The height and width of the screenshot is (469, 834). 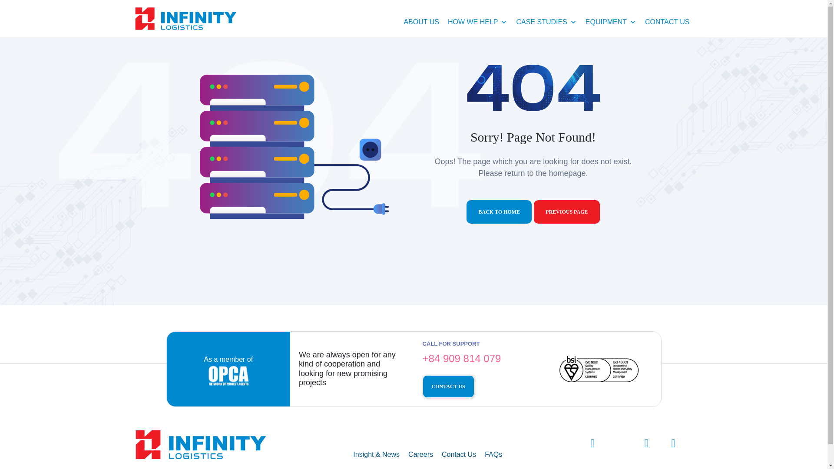 What do you see at coordinates (533, 87) in the screenshot?
I see `404` at bounding box center [533, 87].